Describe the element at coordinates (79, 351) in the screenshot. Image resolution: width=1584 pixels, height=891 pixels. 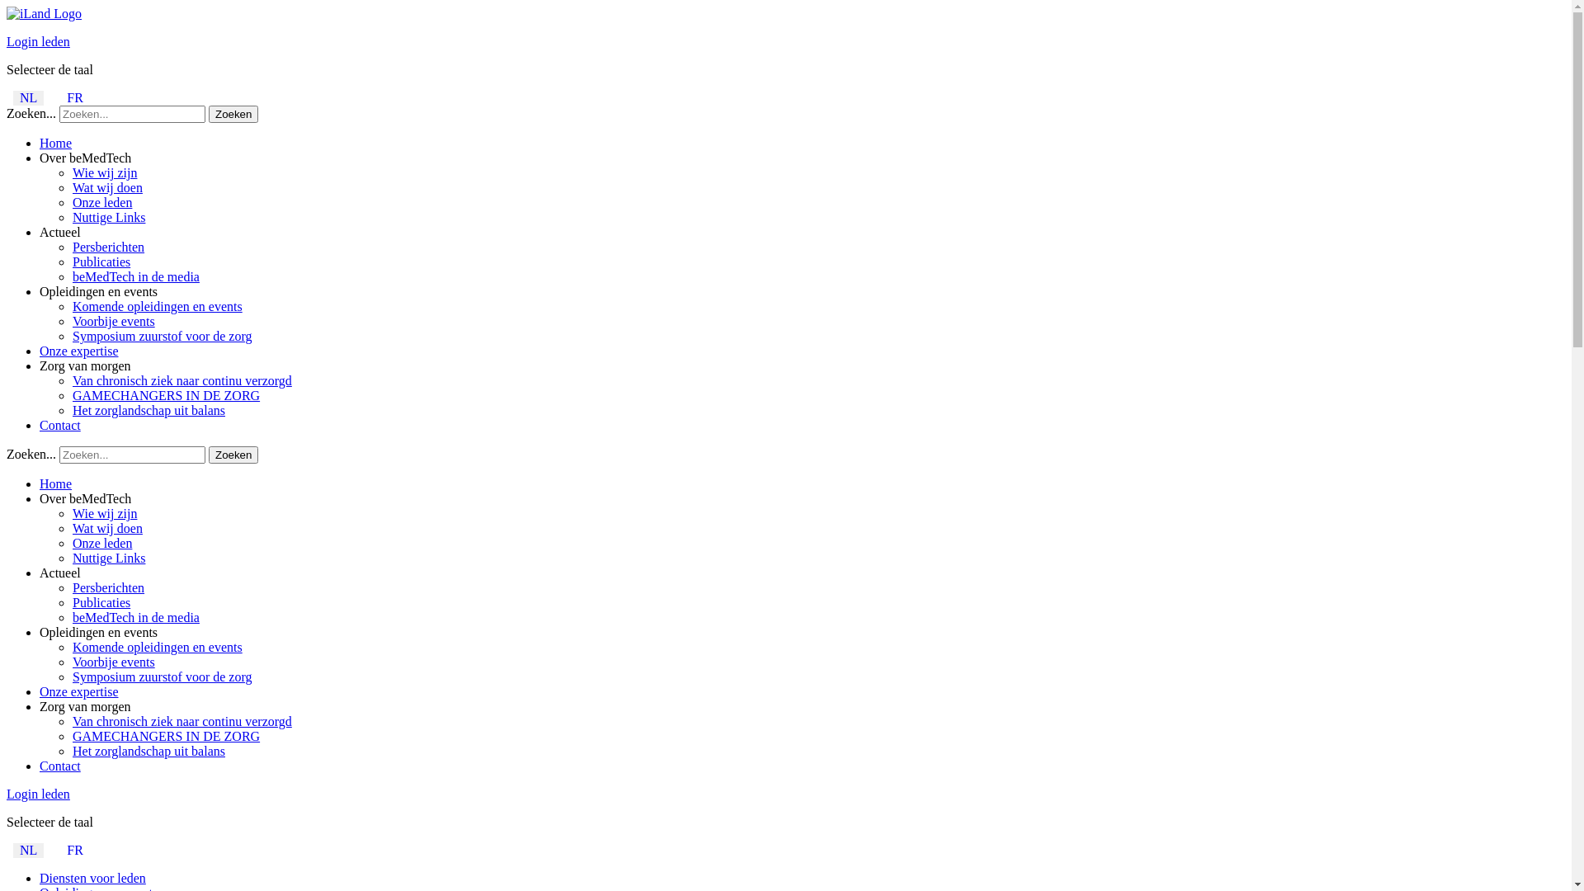
I see `Onze expertise` at that location.